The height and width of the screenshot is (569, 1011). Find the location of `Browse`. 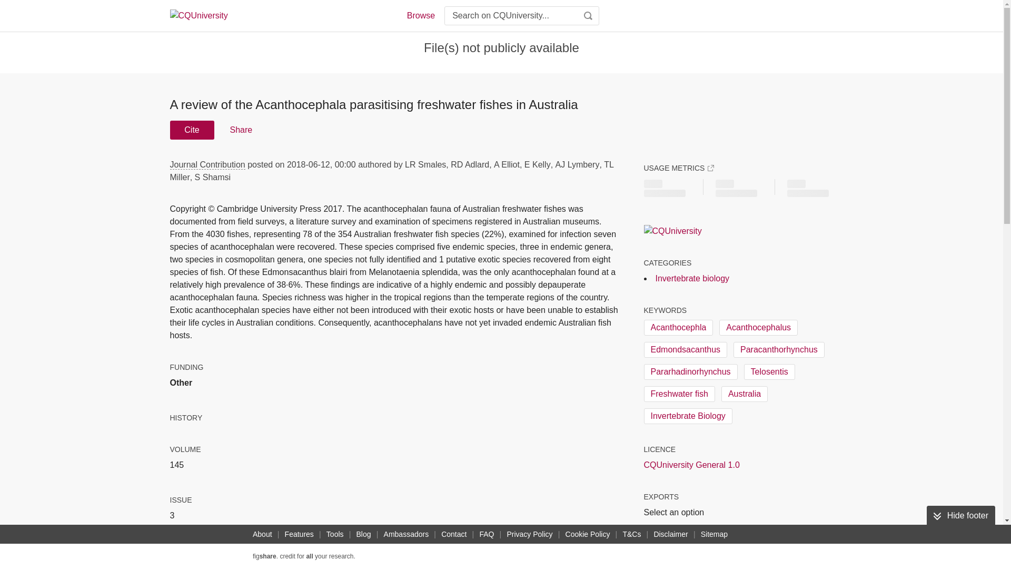

Browse is located at coordinates (420, 16).